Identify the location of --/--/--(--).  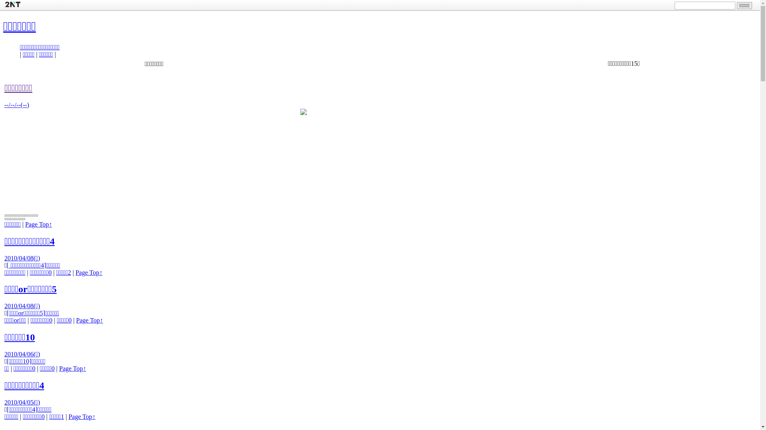
(17, 105).